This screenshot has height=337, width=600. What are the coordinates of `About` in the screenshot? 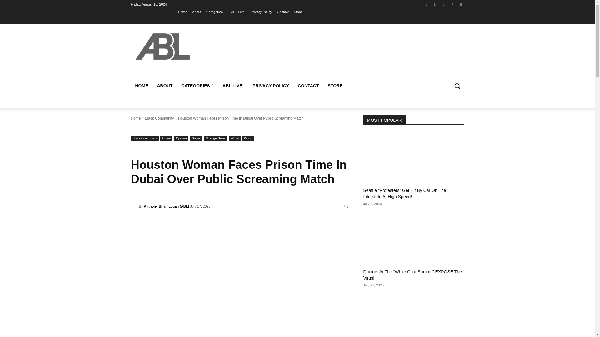 It's located at (196, 12).